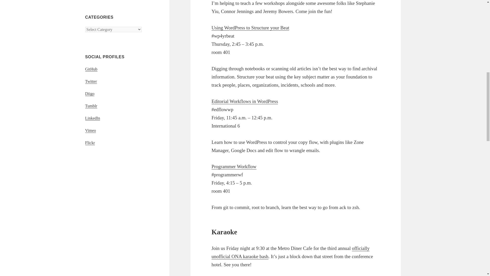 The width and height of the screenshot is (490, 276). Describe the element at coordinates (91, 106) in the screenshot. I see `Tumblr` at that location.